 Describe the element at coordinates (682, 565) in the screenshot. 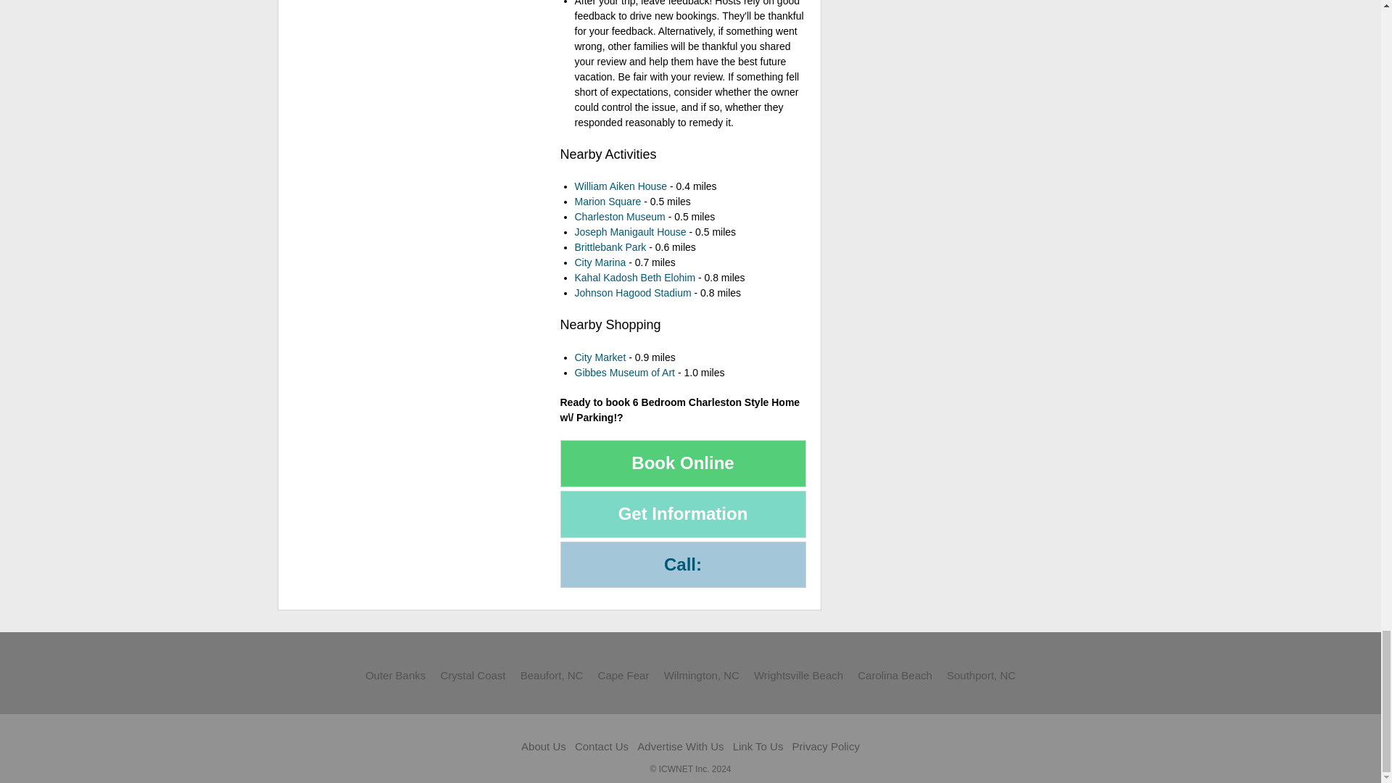

I see `Call:` at that location.